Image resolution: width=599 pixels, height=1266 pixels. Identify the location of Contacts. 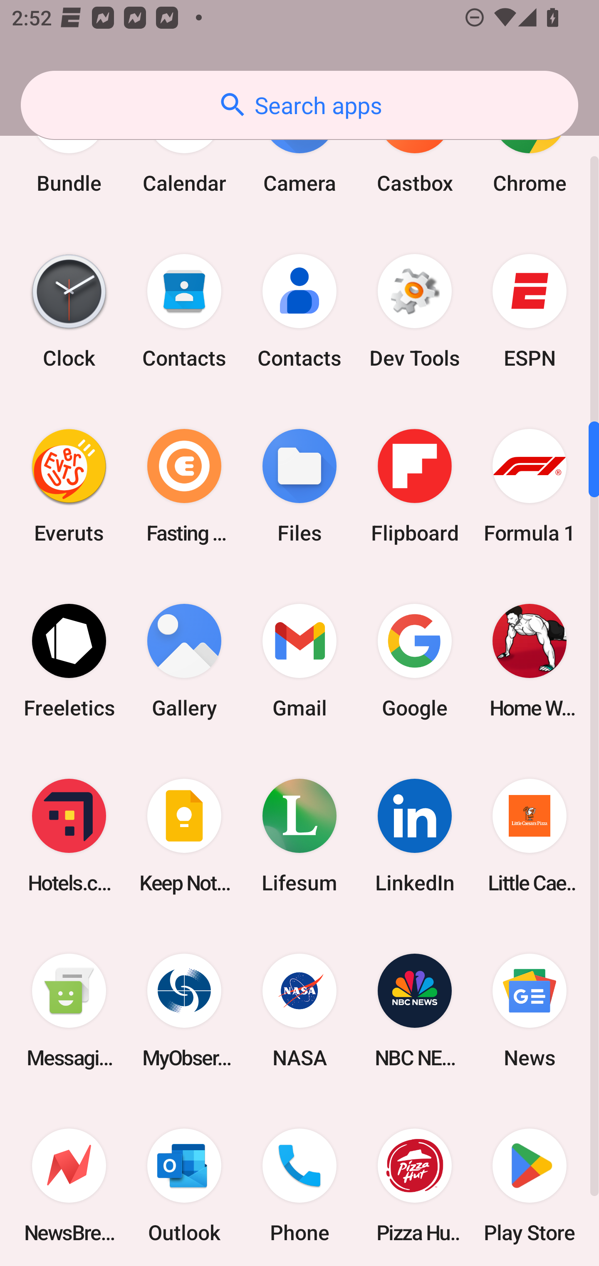
(184, 312).